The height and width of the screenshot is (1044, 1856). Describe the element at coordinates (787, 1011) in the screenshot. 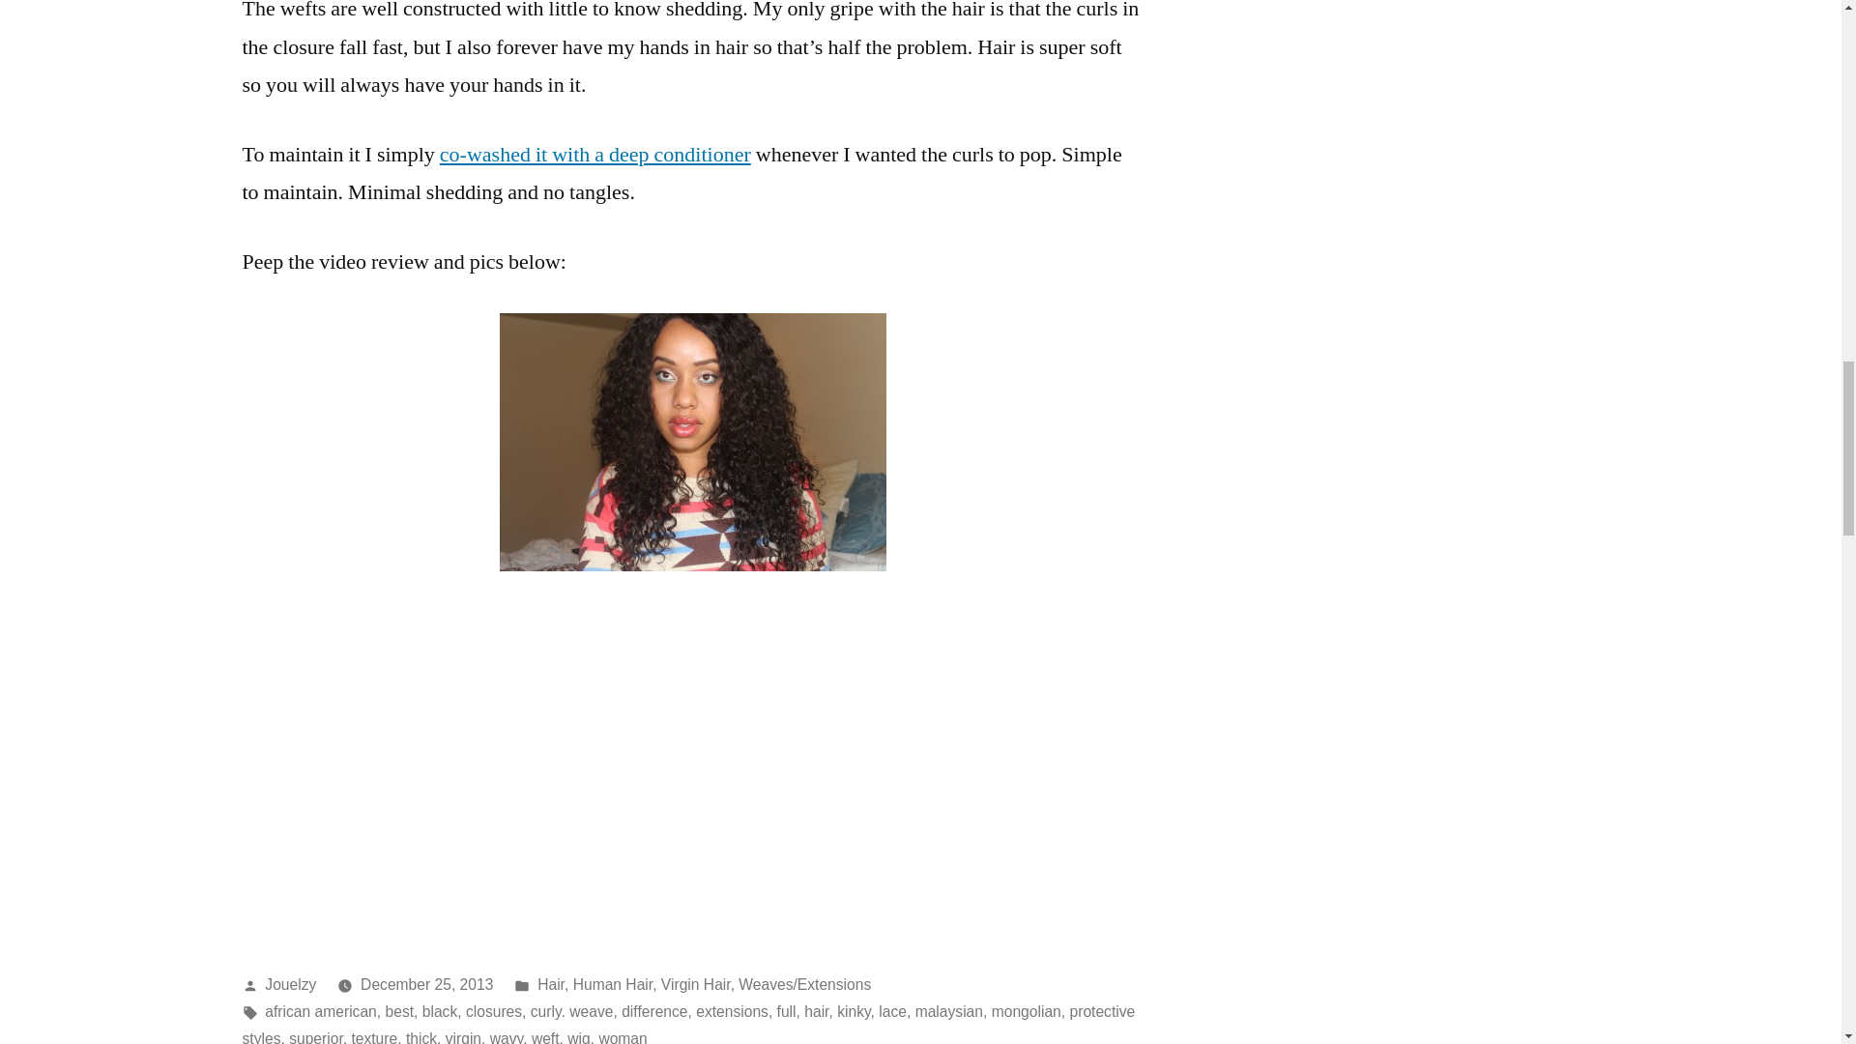

I see `full` at that location.